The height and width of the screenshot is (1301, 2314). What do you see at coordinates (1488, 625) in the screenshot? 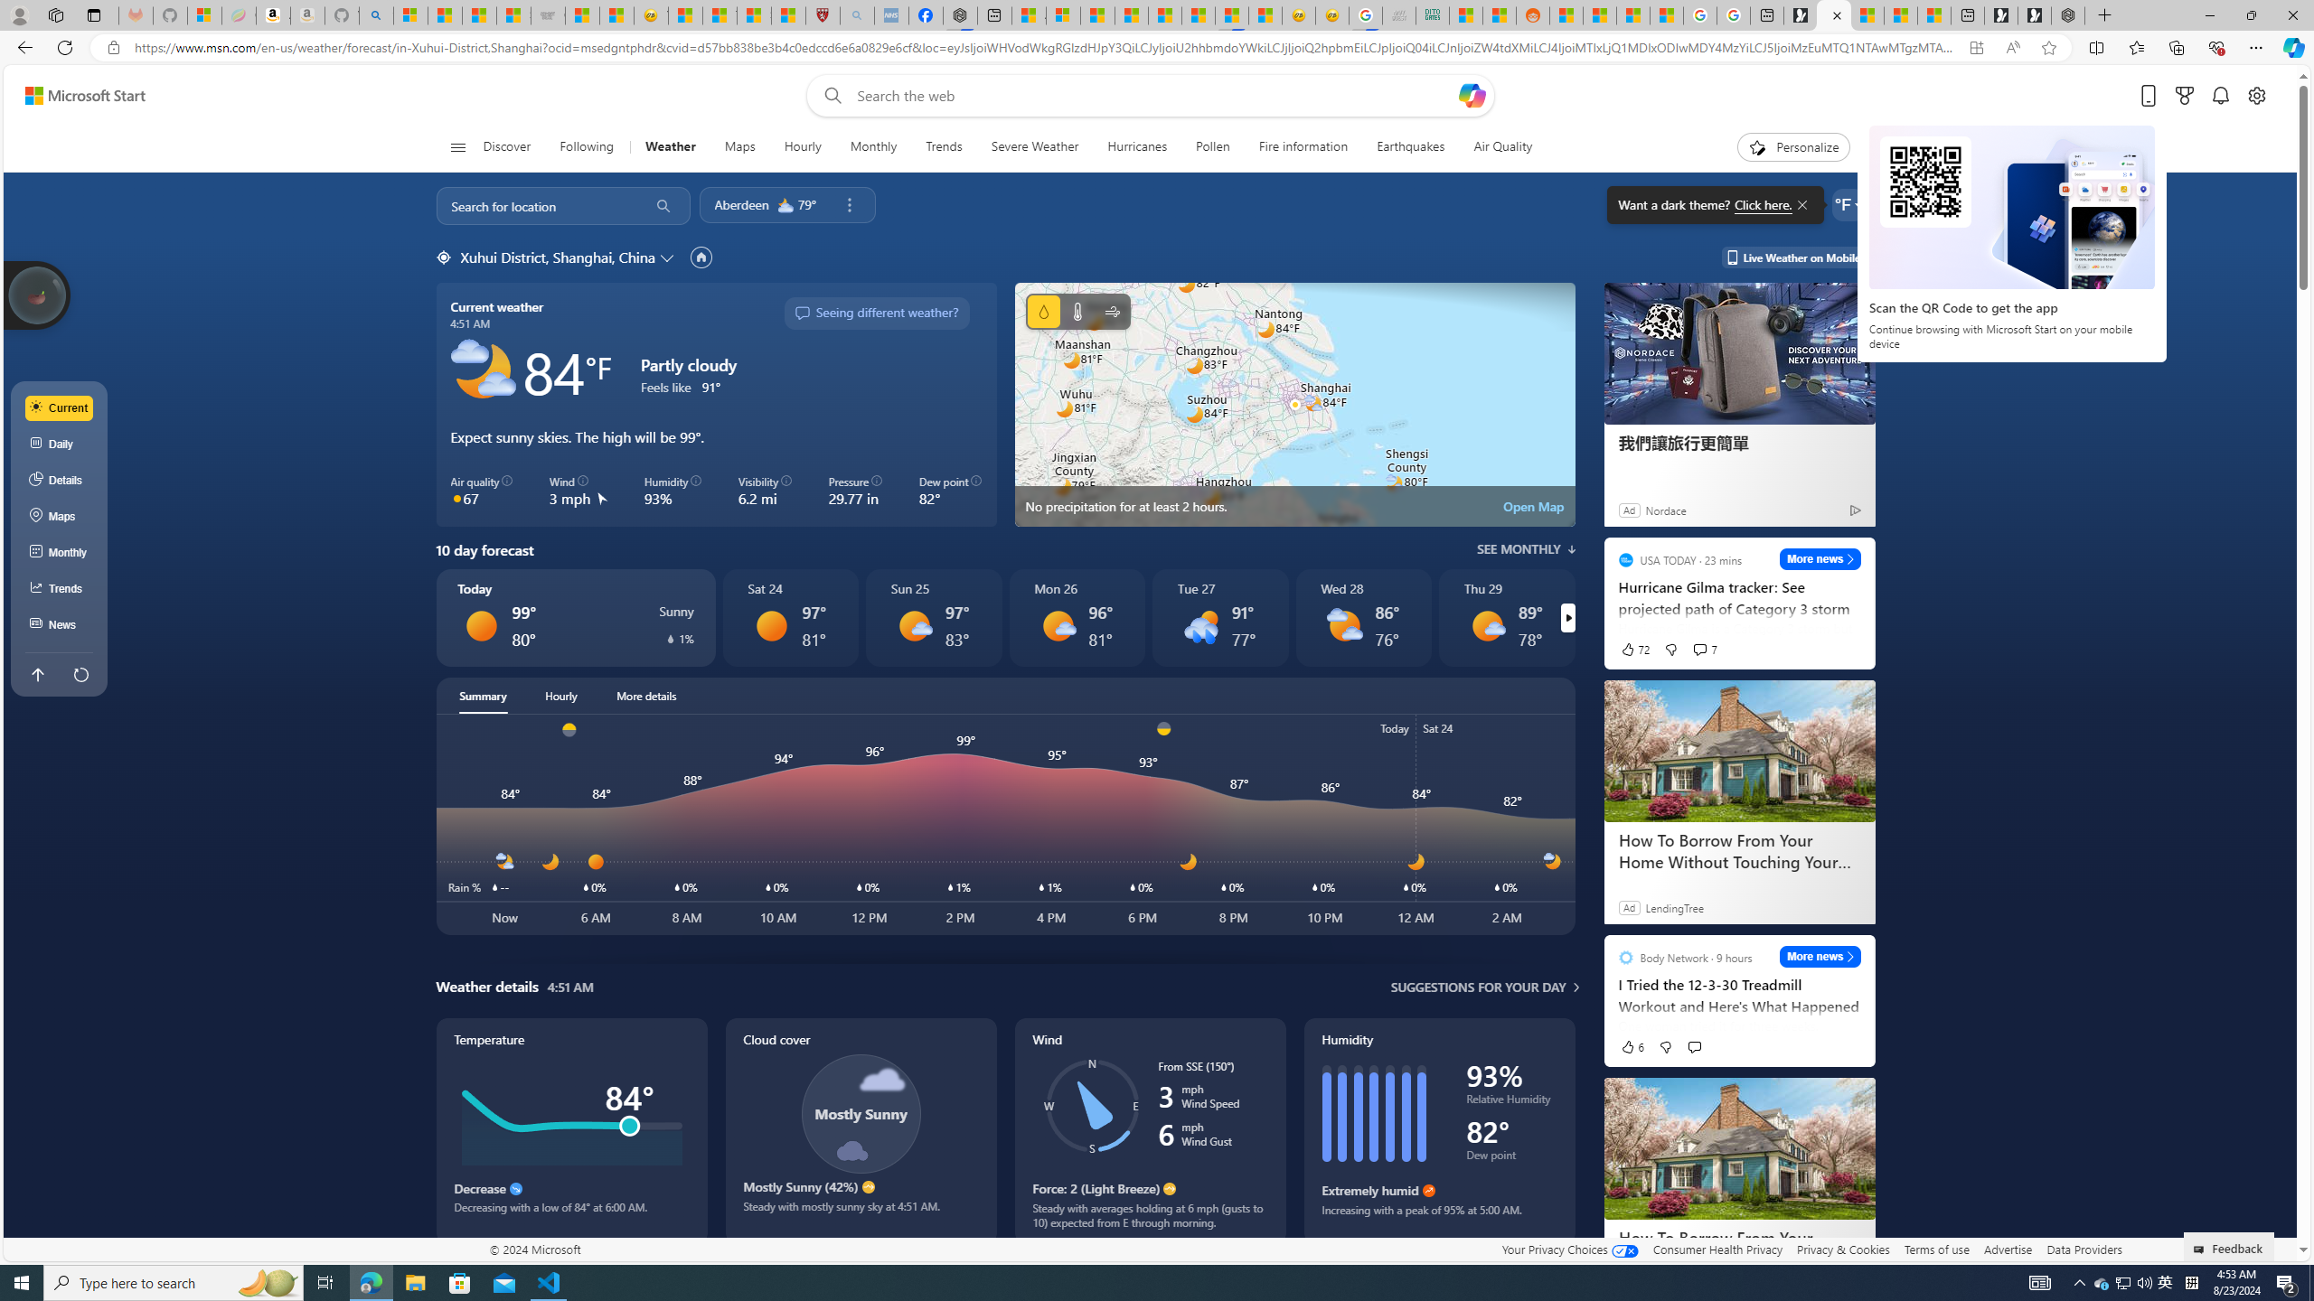
I see `Mostly sunny` at bounding box center [1488, 625].